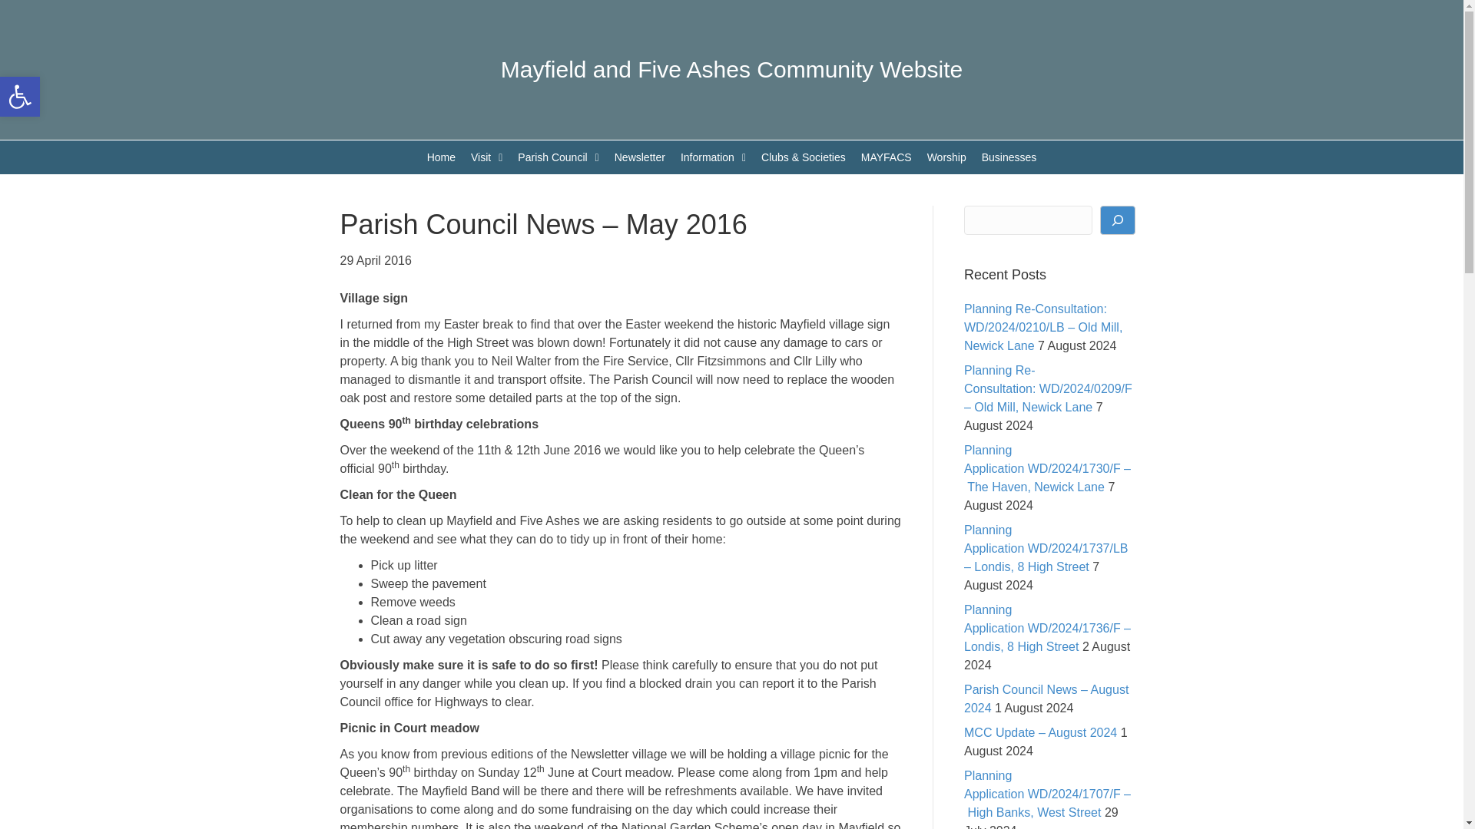 This screenshot has width=1475, height=829. I want to click on Accessibility Tools, so click(731, 69).